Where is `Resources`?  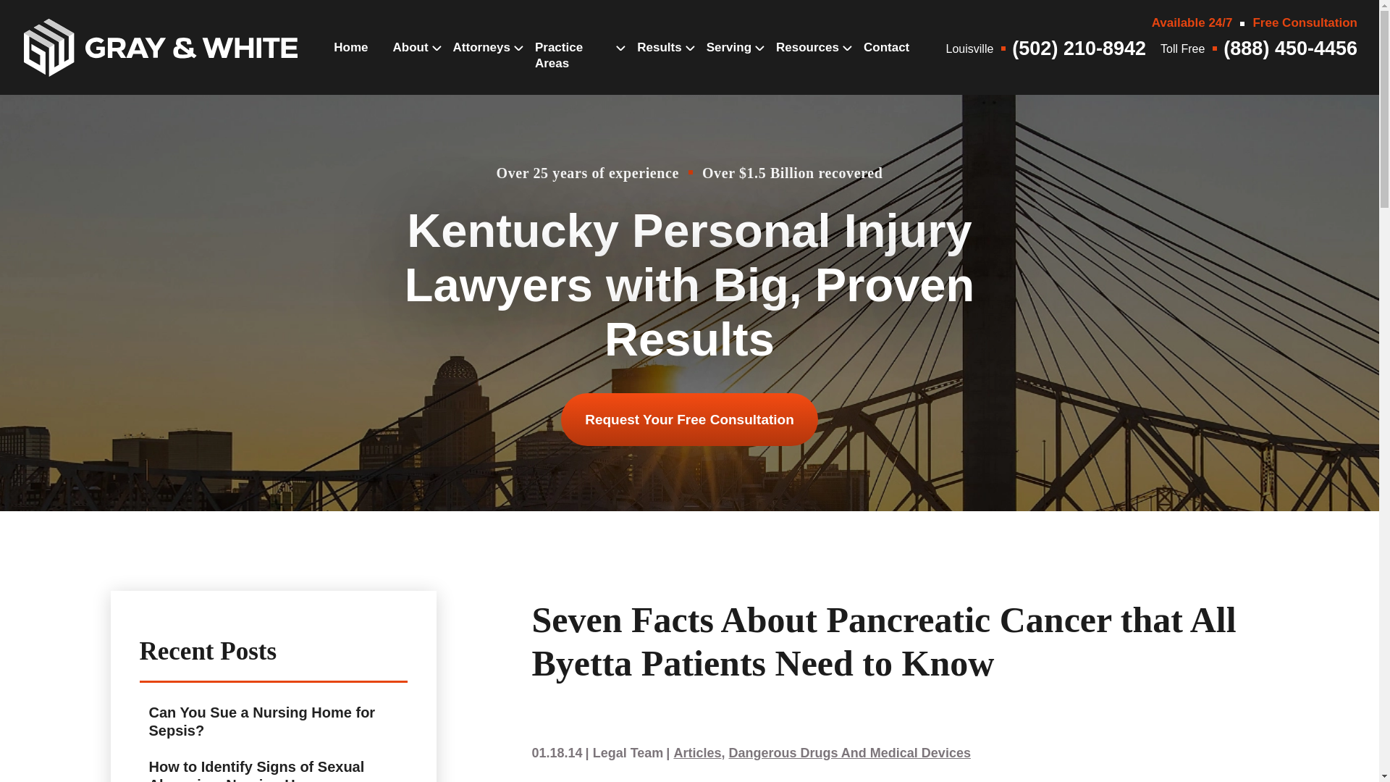
Resources is located at coordinates (807, 62).